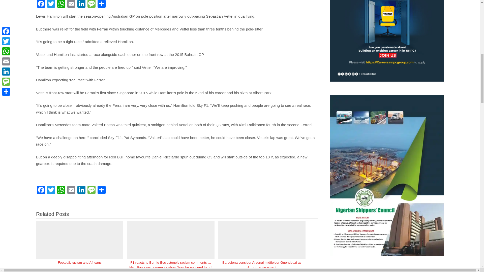 Image resolution: width=484 pixels, height=272 pixels. Describe the element at coordinates (61, 5) in the screenshot. I see `WhatsApp` at that location.